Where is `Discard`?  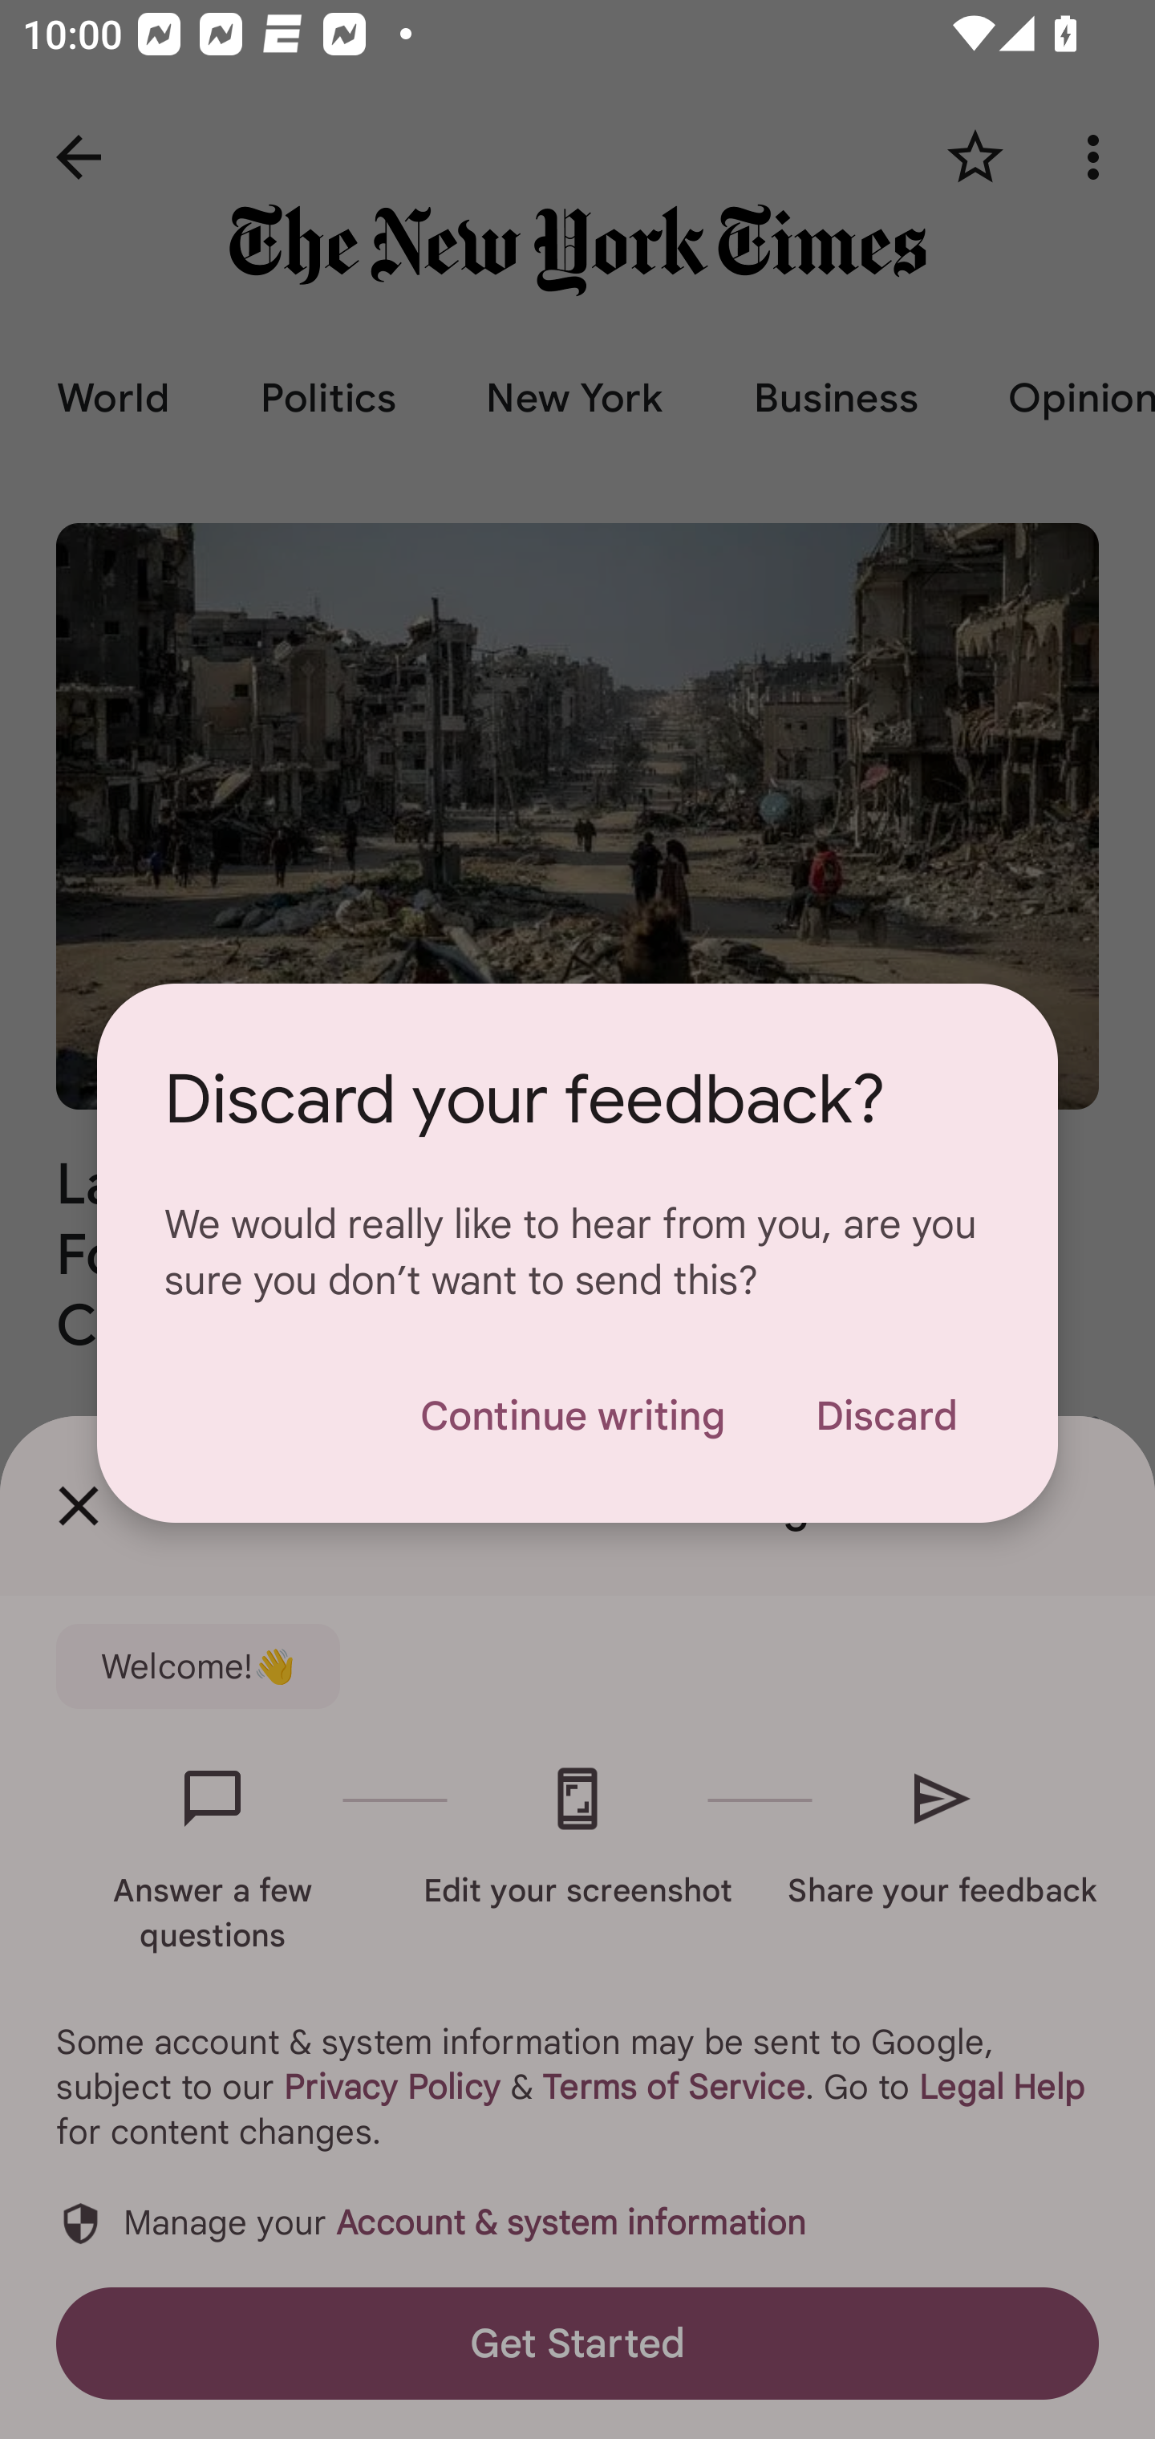 Discard is located at coordinates (885, 1415).